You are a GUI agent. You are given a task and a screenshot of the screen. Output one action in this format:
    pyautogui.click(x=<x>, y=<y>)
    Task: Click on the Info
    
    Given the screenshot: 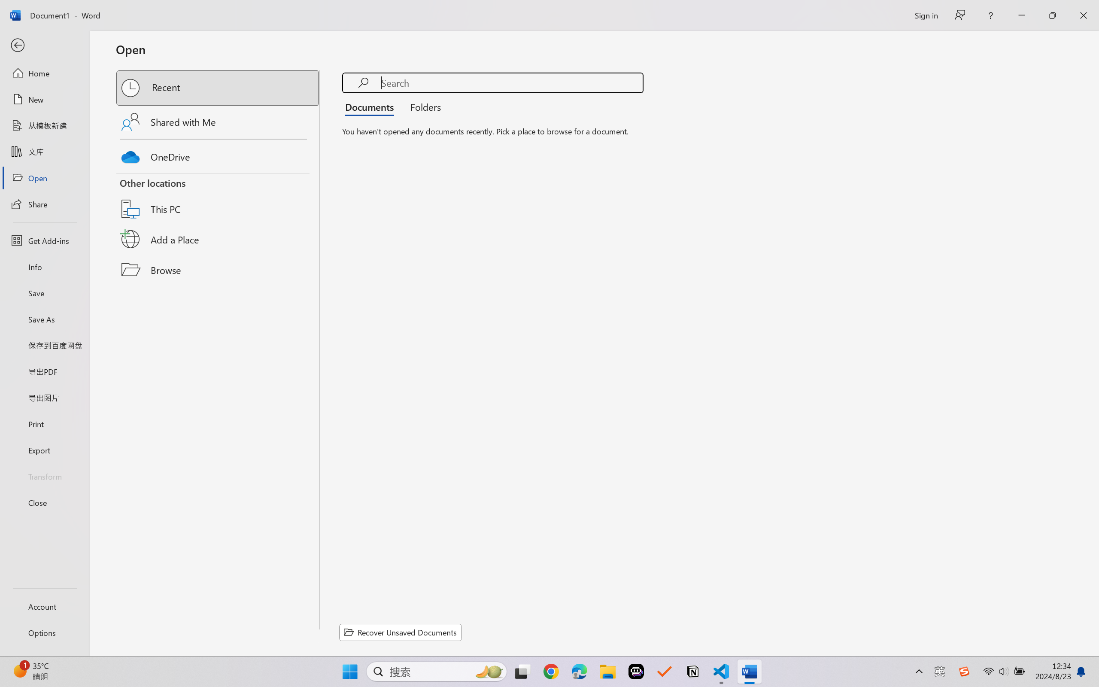 What is the action you would take?
    pyautogui.click(x=45, y=267)
    